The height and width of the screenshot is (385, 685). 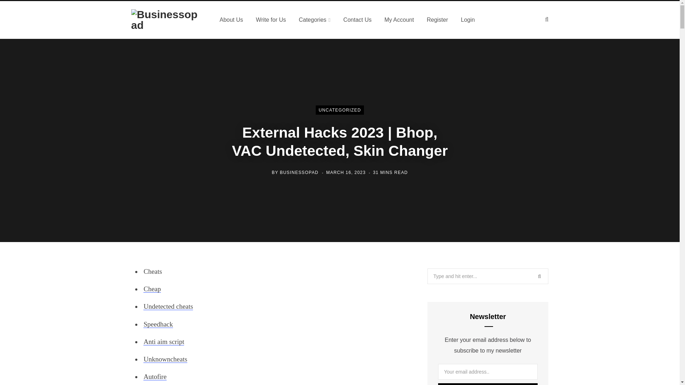 What do you see at coordinates (163, 342) in the screenshot?
I see `Anti aim script` at bounding box center [163, 342].